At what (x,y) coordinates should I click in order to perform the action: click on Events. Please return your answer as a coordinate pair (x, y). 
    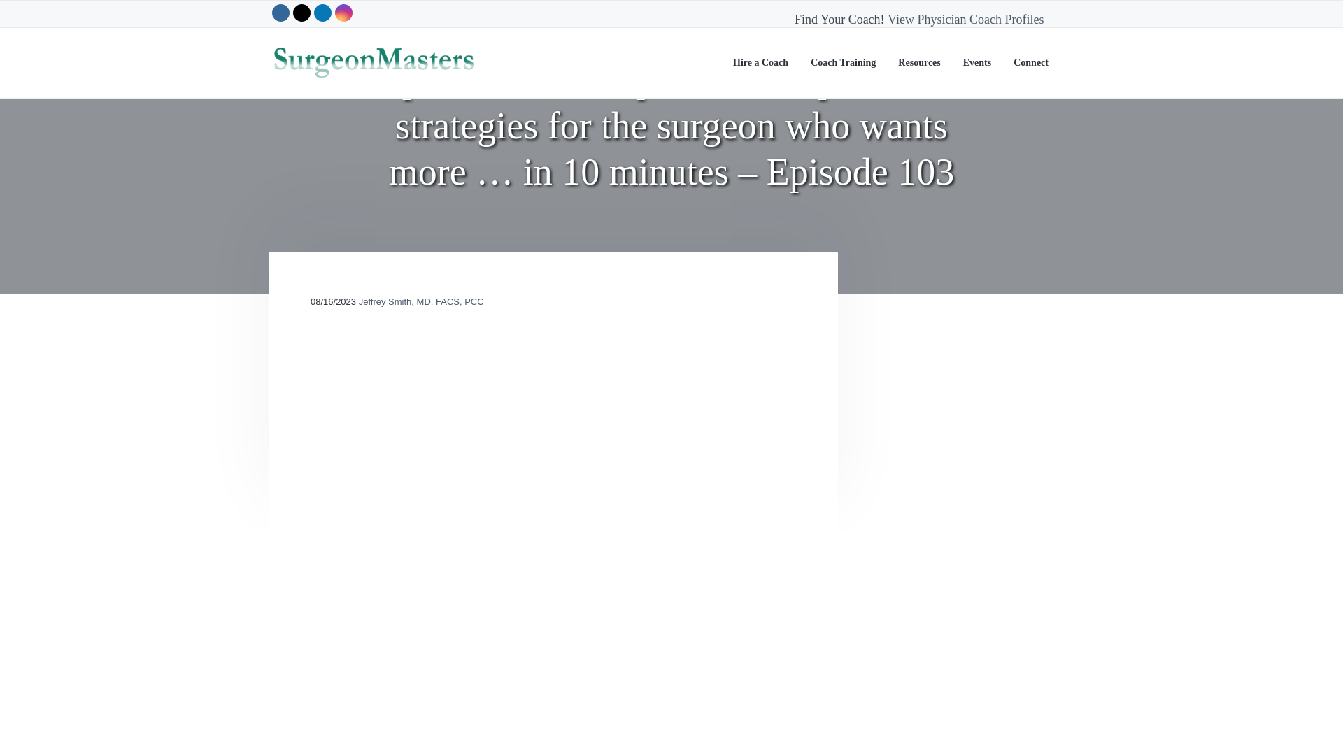
    Looking at the image, I should click on (976, 63).